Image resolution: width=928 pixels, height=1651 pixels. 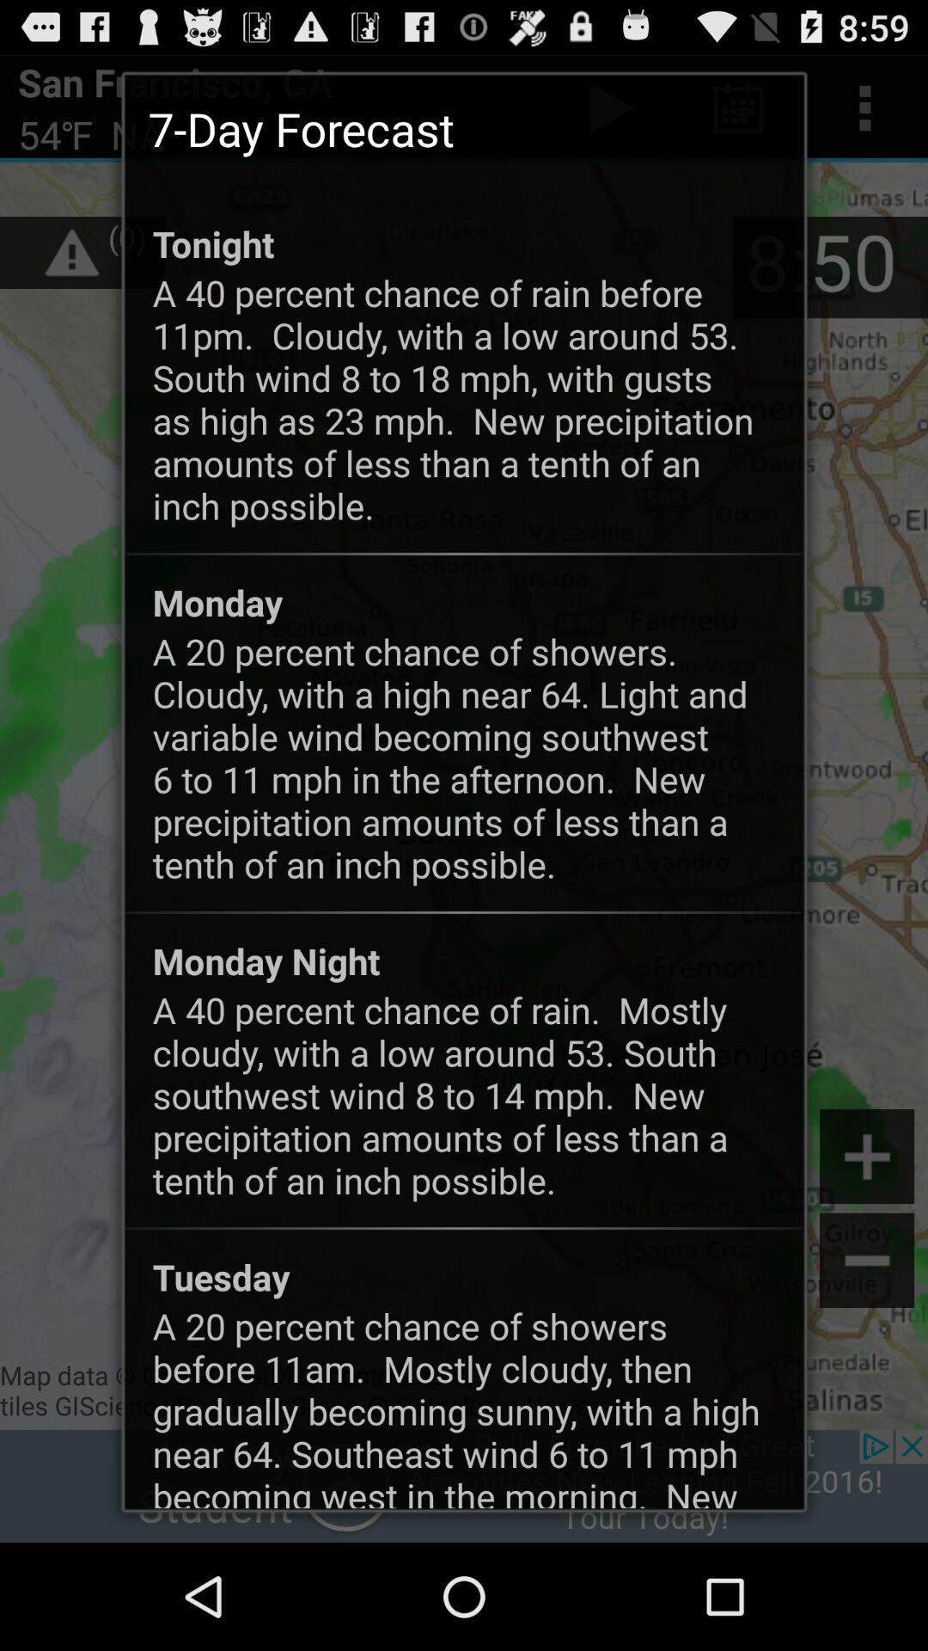 I want to click on open app above a 40 percent item, so click(x=213, y=243).